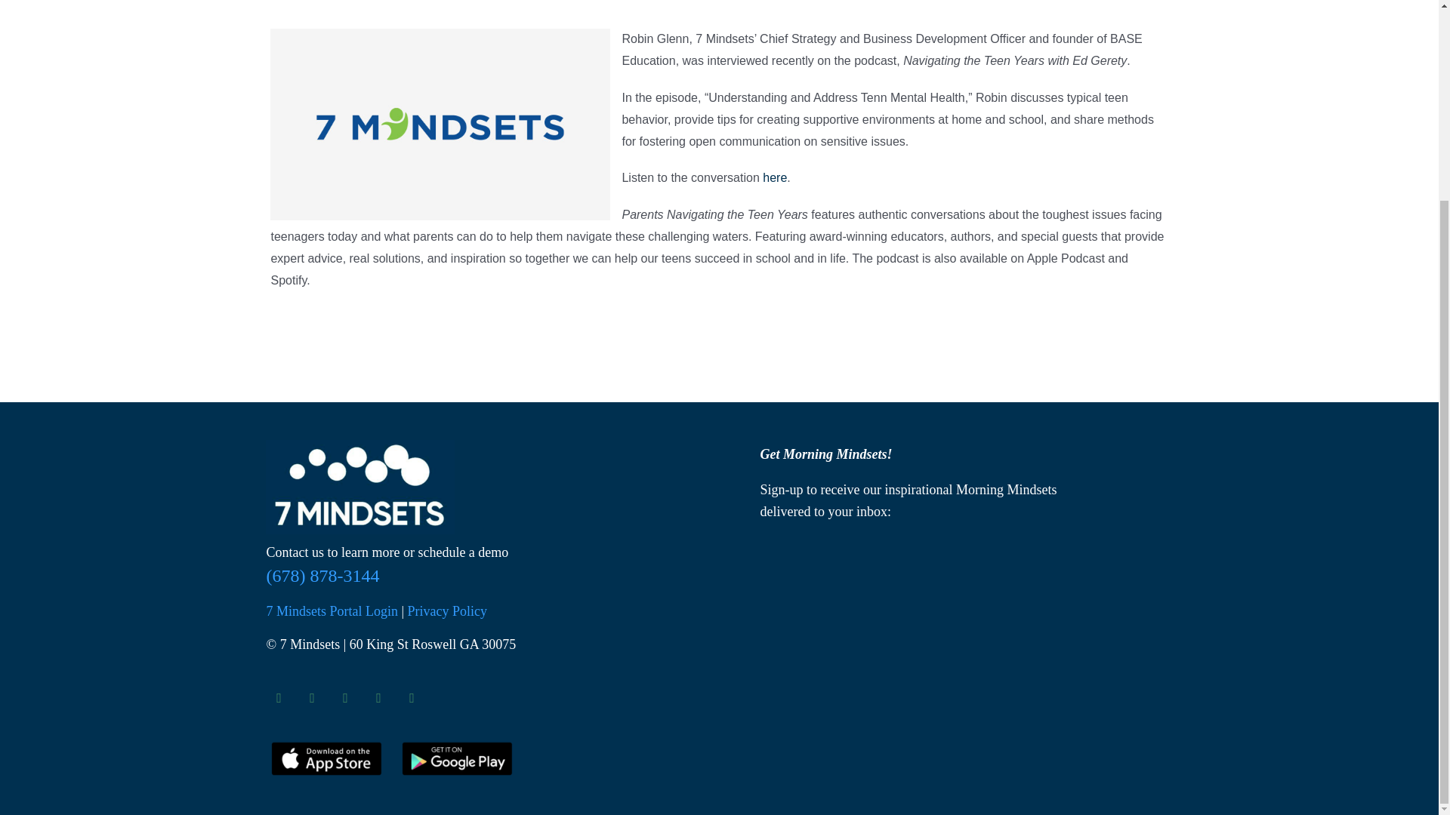  What do you see at coordinates (278, 697) in the screenshot?
I see `Facebook` at bounding box center [278, 697].